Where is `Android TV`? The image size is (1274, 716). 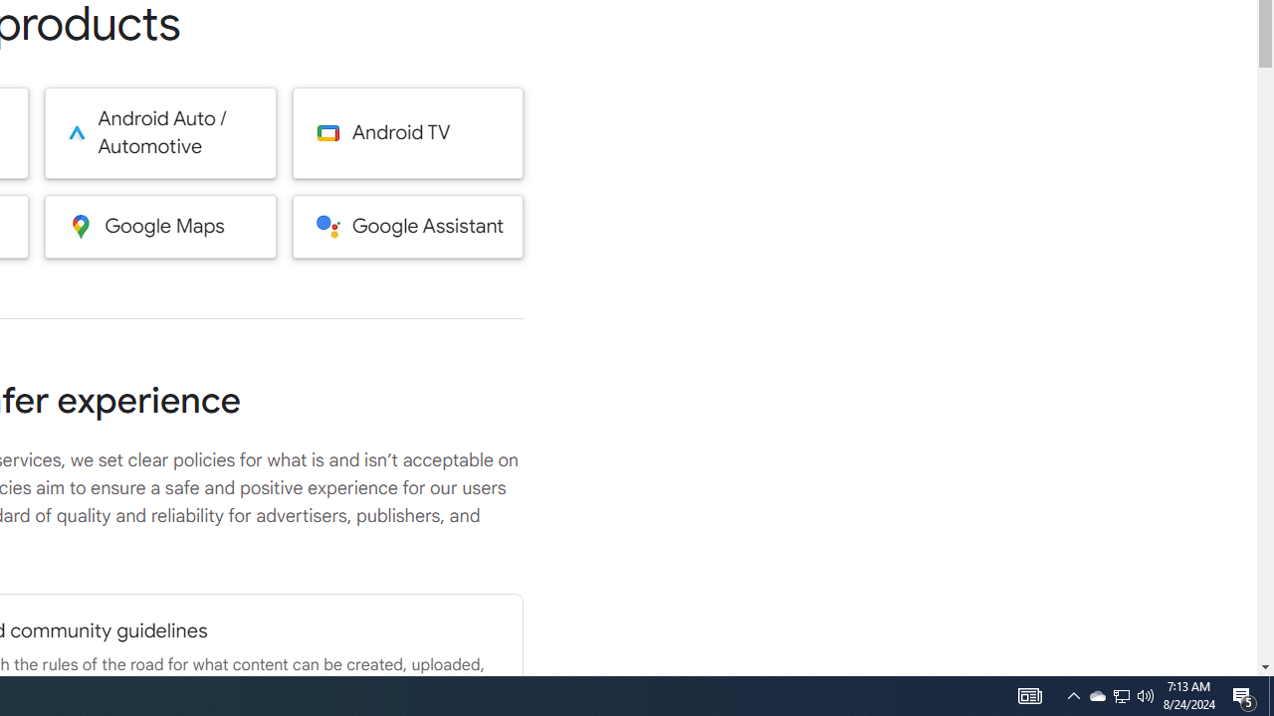
Android TV is located at coordinates (408, 133).